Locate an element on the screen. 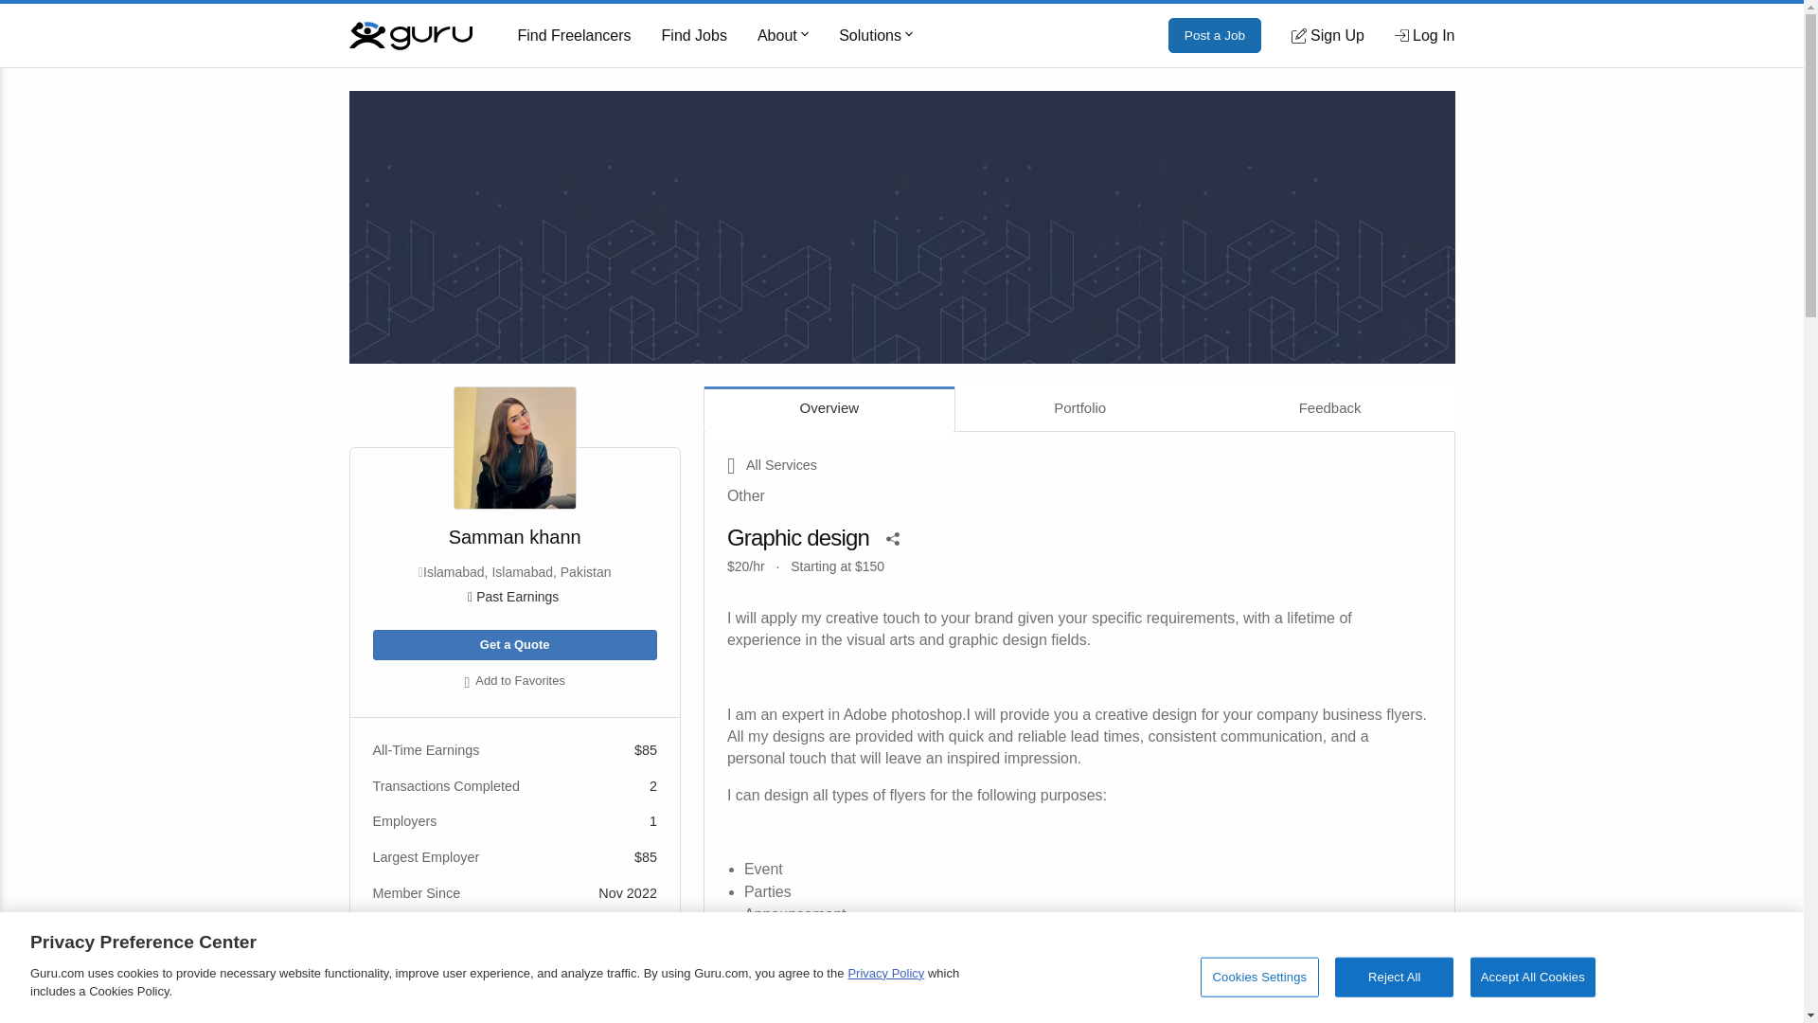  Find Freelancers is located at coordinates (574, 36).